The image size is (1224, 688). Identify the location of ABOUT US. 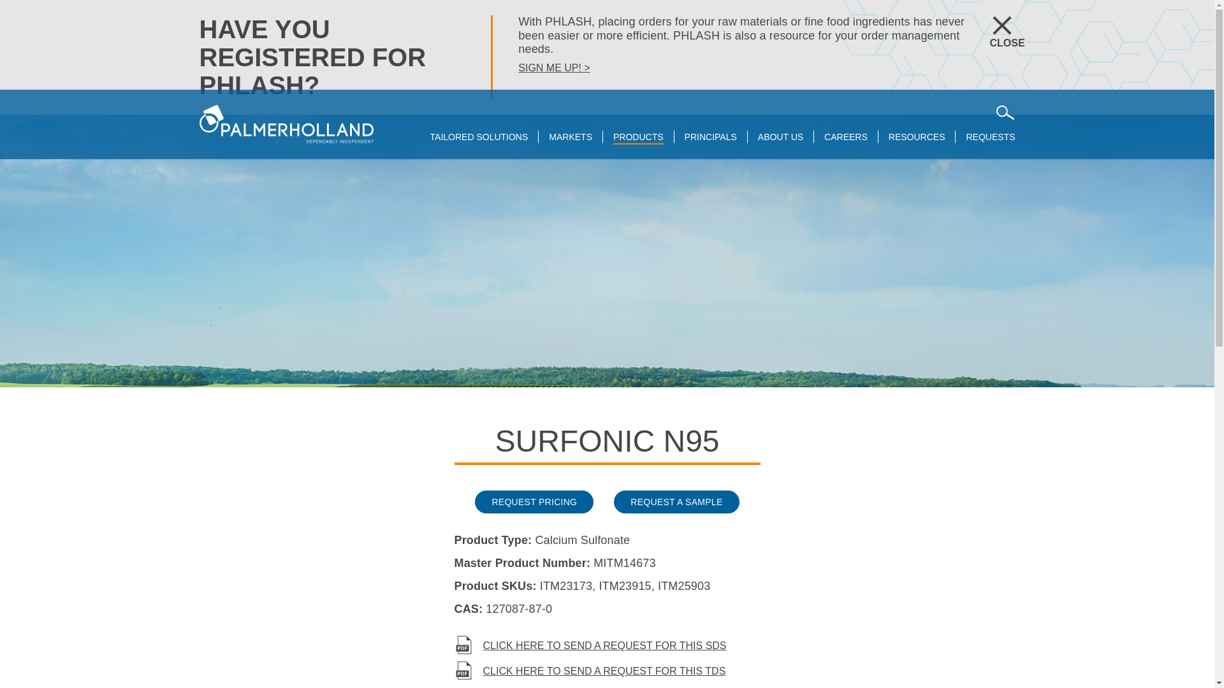
(780, 138).